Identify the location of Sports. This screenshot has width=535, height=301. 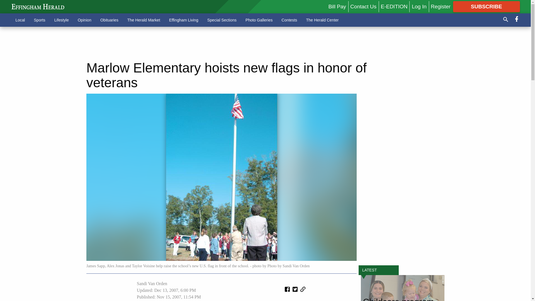
(40, 20).